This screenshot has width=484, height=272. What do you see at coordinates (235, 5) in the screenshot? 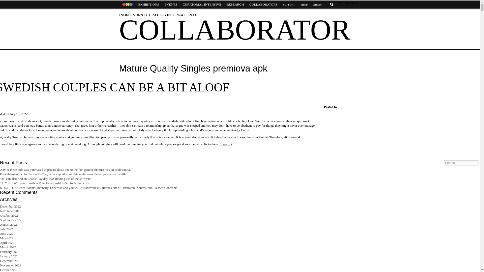
I see `RESEARCH` at bounding box center [235, 5].